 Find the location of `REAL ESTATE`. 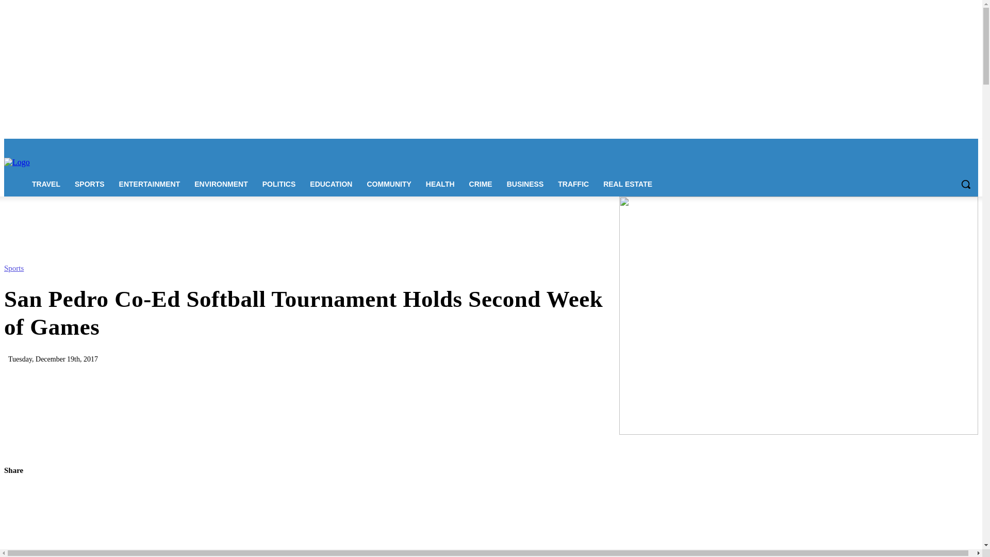

REAL ESTATE is located at coordinates (627, 184).